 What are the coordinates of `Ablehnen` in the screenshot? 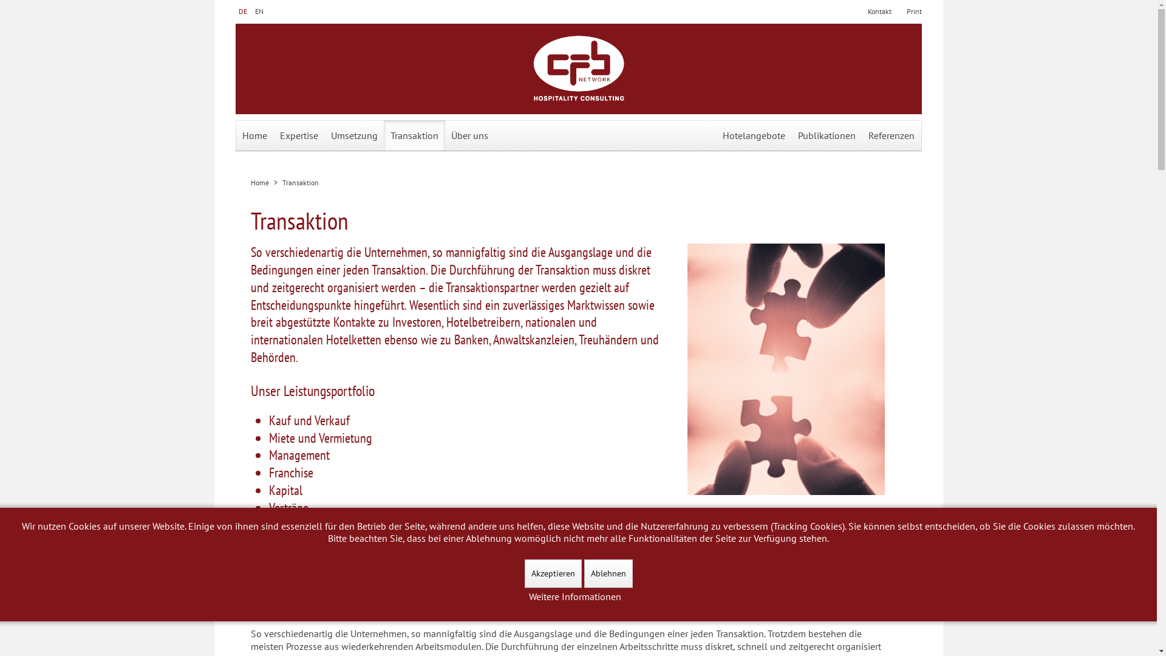 It's located at (609, 573).